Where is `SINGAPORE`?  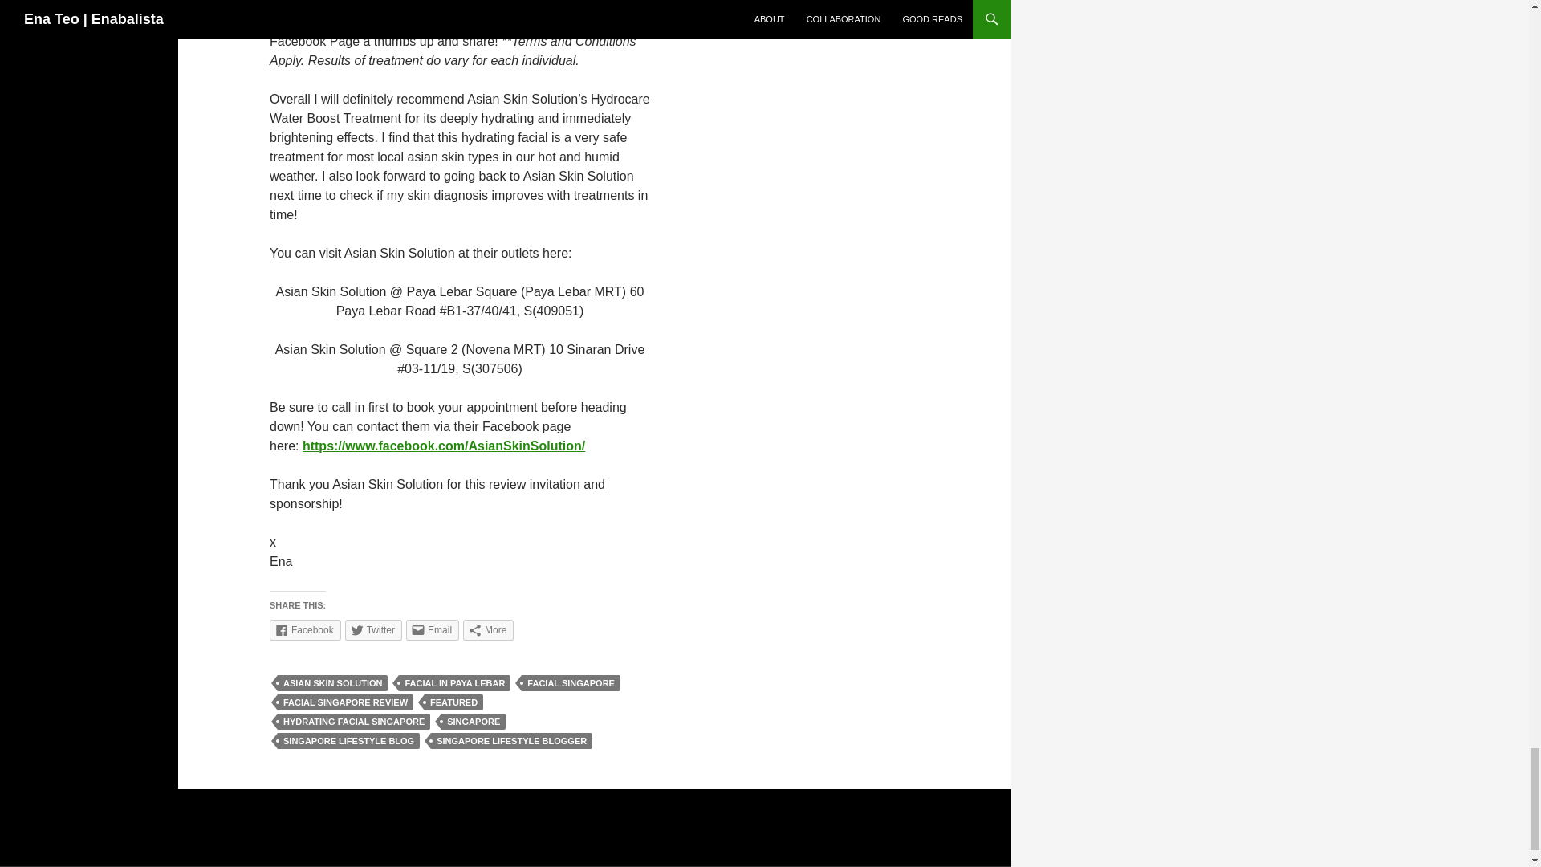 SINGAPORE is located at coordinates (473, 721).